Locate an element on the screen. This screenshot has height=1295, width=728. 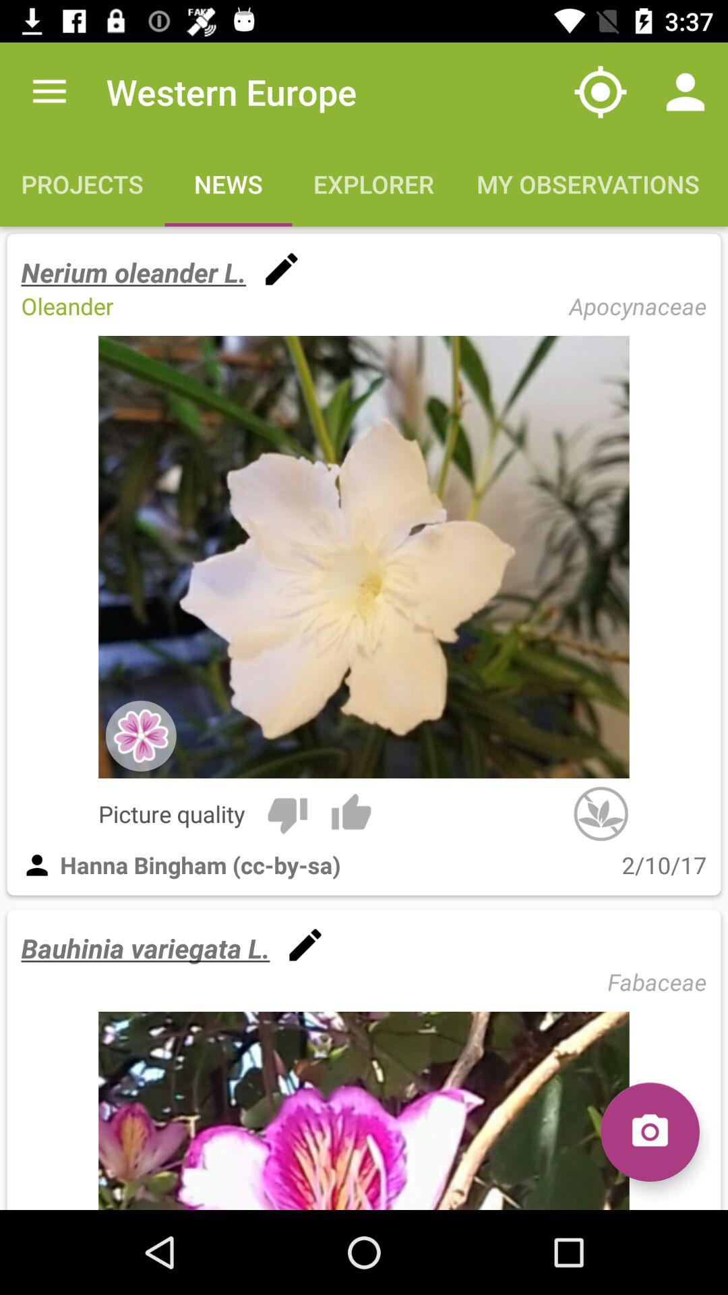
open icon above the projects item is located at coordinates (49, 92).